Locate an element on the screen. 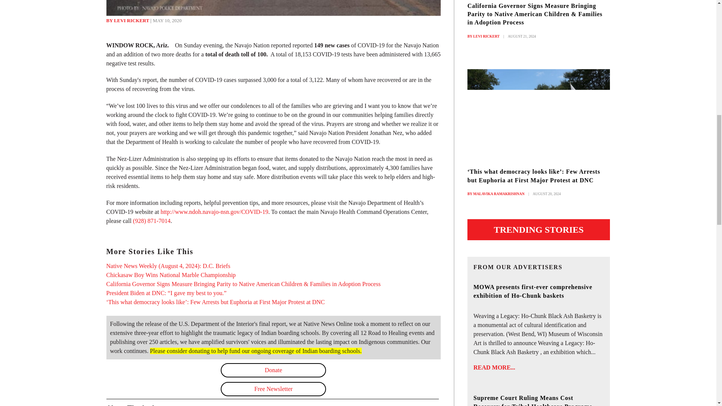 Image resolution: width=722 pixels, height=406 pixels. Donate is located at coordinates (273, 370).